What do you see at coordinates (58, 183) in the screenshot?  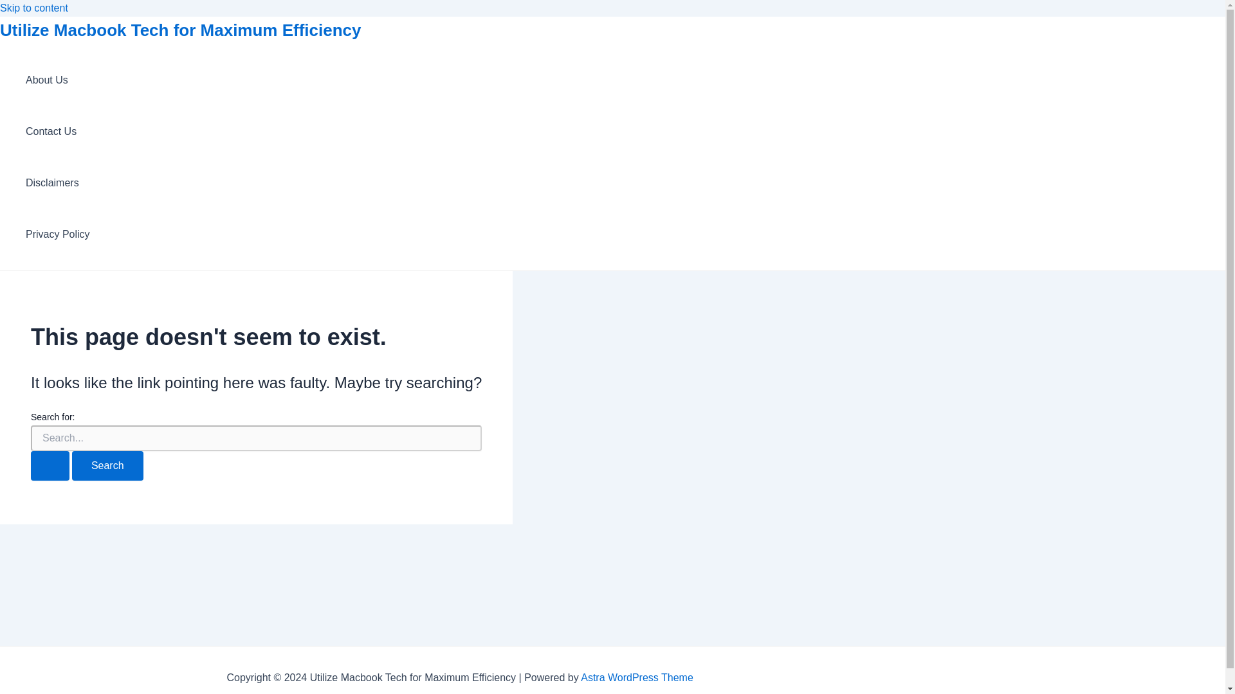 I see `Disclaimers` at bounding box center [58, 183].